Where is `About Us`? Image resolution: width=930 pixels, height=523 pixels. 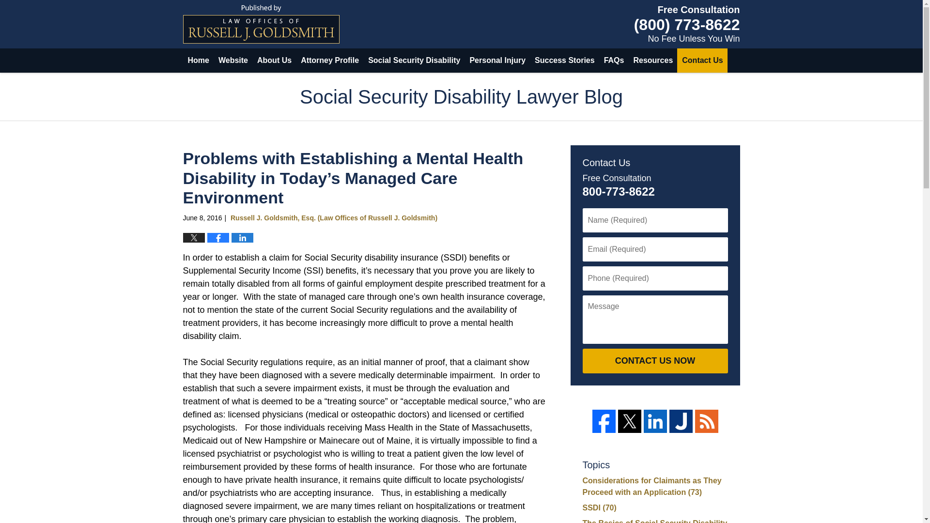 About Us is located at coordinates (274, 61).